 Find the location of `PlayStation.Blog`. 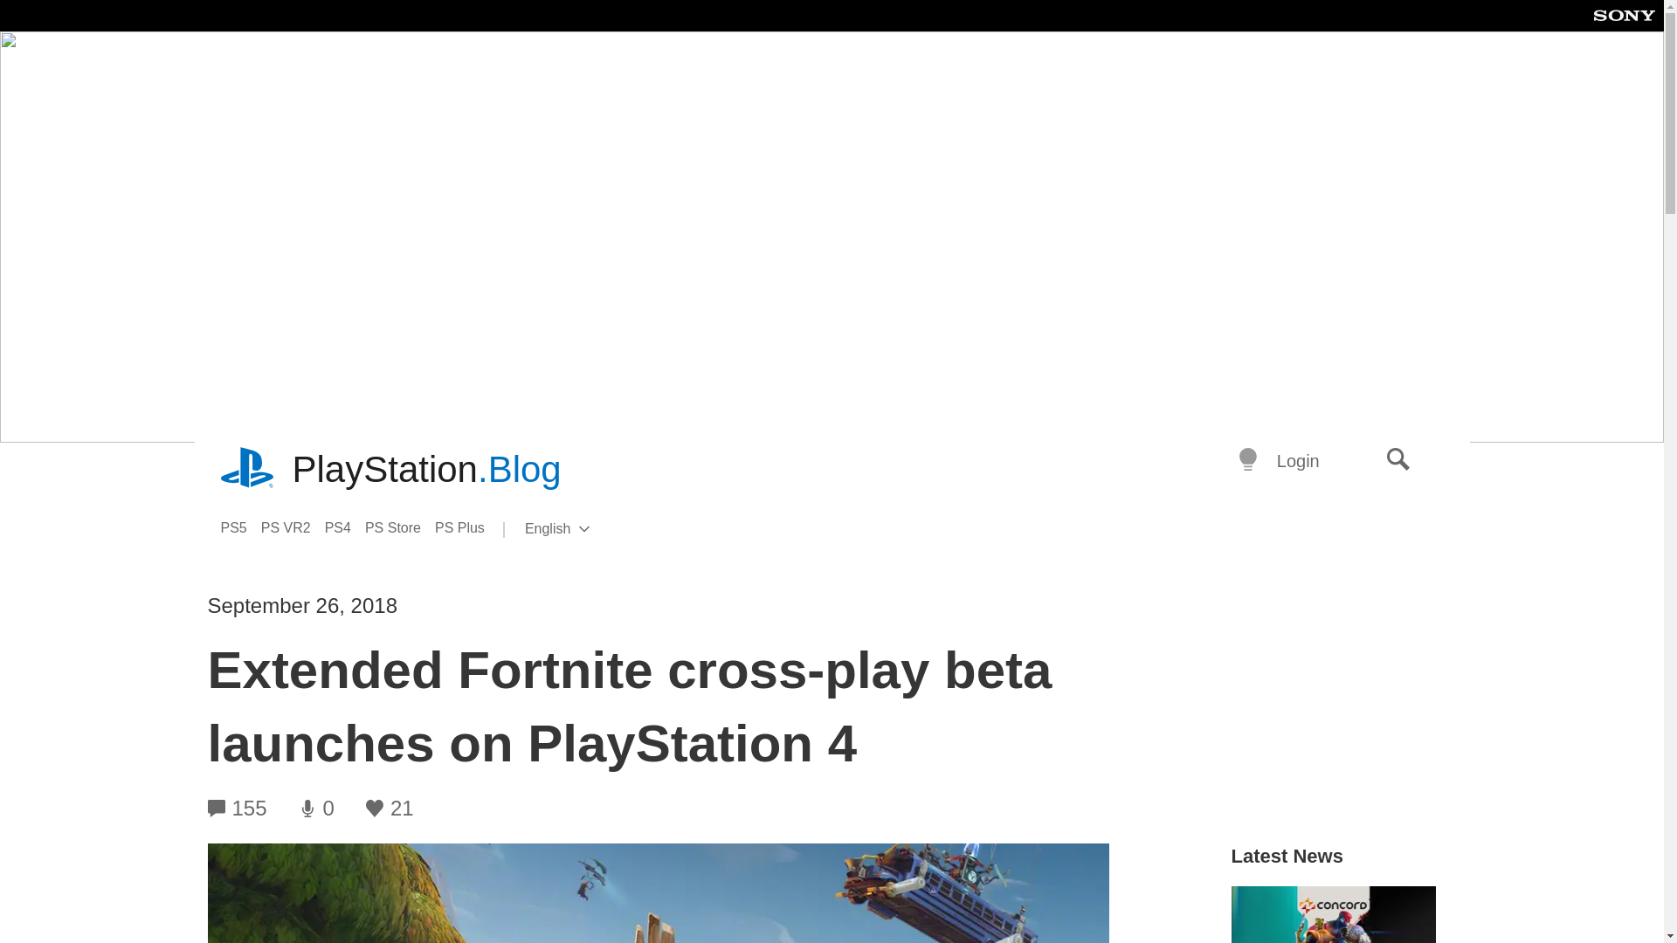

PlayStation.Blog is located at coordinates (426, 470).